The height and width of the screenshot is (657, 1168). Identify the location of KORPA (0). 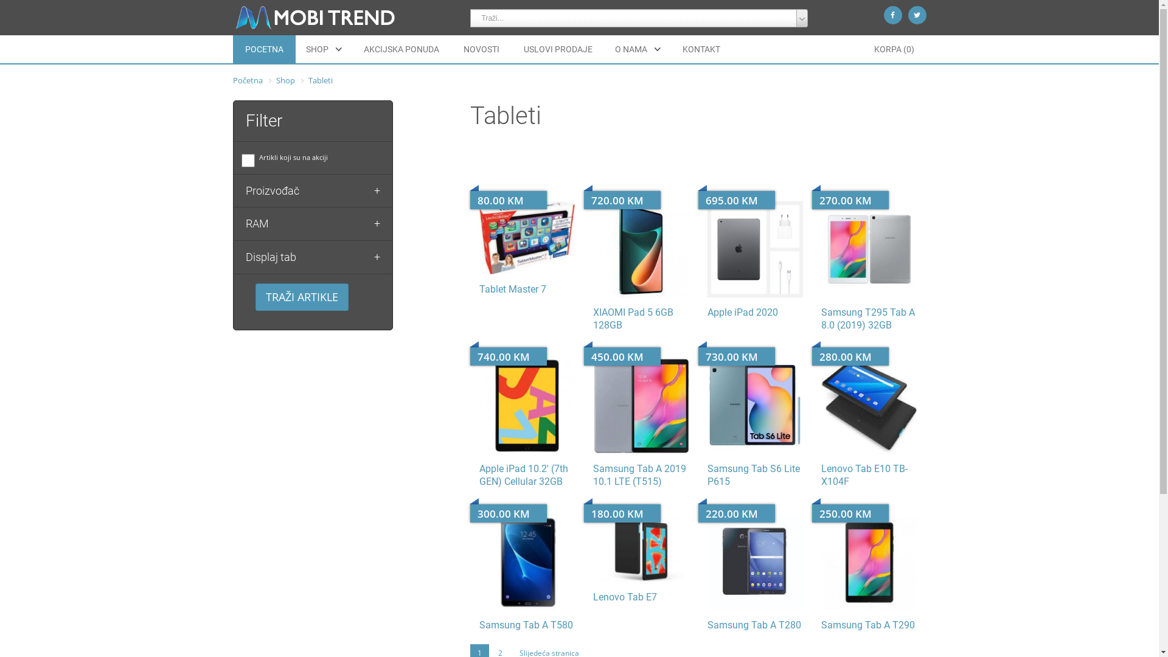
(894, 49).